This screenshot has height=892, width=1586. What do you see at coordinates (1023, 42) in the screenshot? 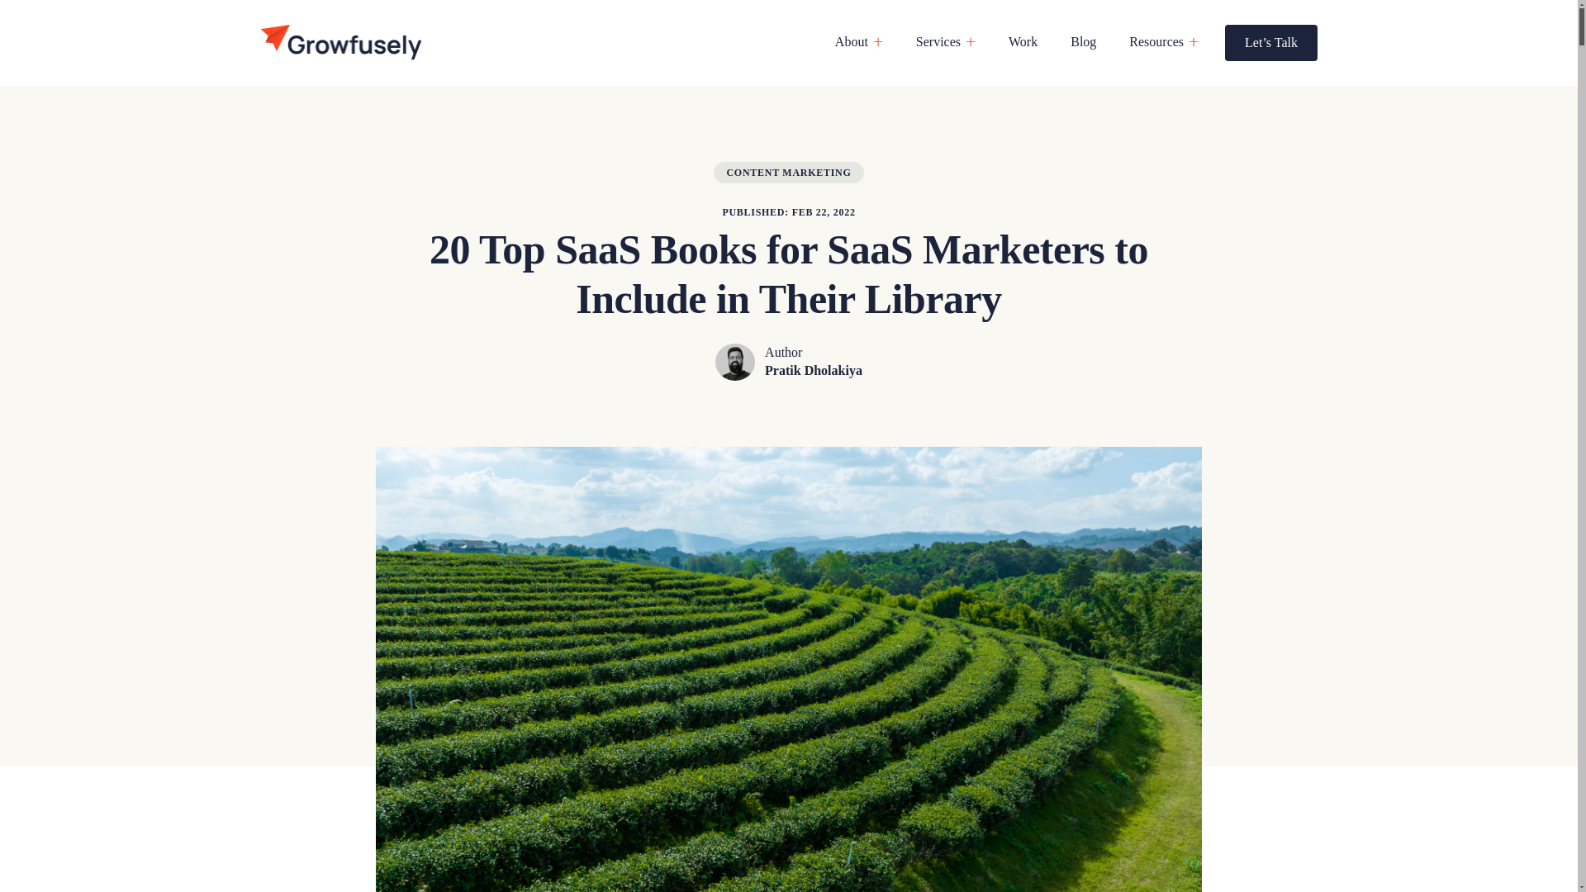
I see `Work` at bounding box center [1023, 42].